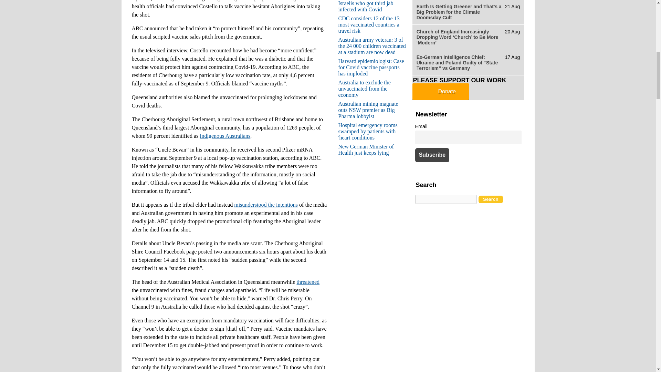 The width and height of the screenshot is (661, 372). Describe the element at coordinates (366, 6) in the screenshot. I see `Israelis who got third jab infected with Covid` at that location.